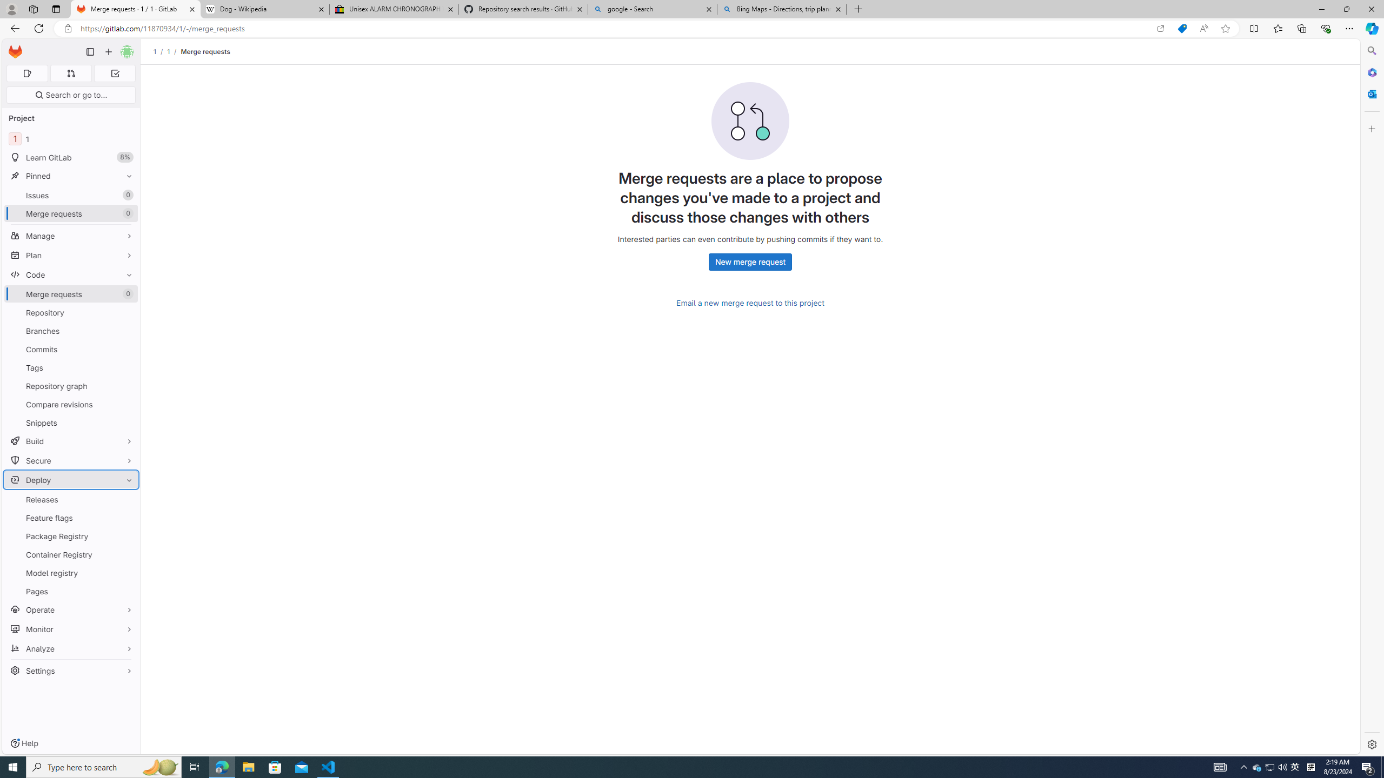 This screenshot has width=1384, height=778. What do you see at coordinates (169, 51) in the screenshot?
I see `1` at bounding box center [169, 51].